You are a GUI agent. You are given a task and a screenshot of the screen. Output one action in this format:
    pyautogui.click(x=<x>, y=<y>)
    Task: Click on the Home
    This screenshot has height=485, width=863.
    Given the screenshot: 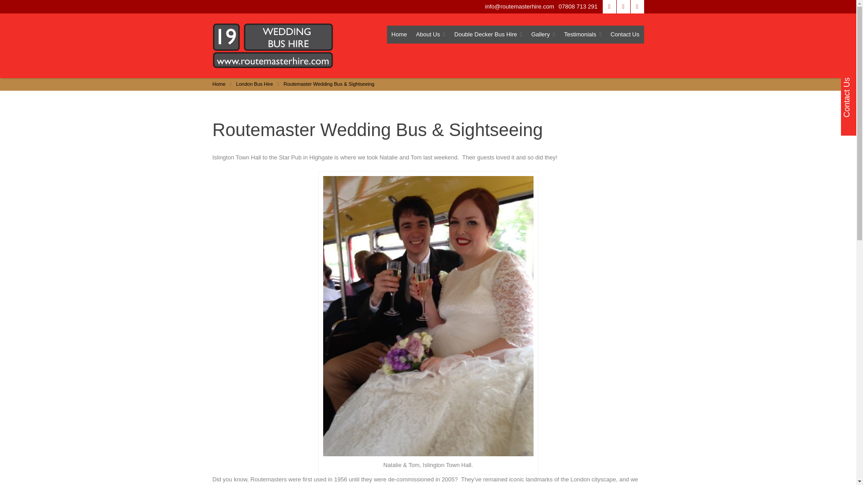 What is the action you would take?
    pyautogui.click(x=218, y=84)
    